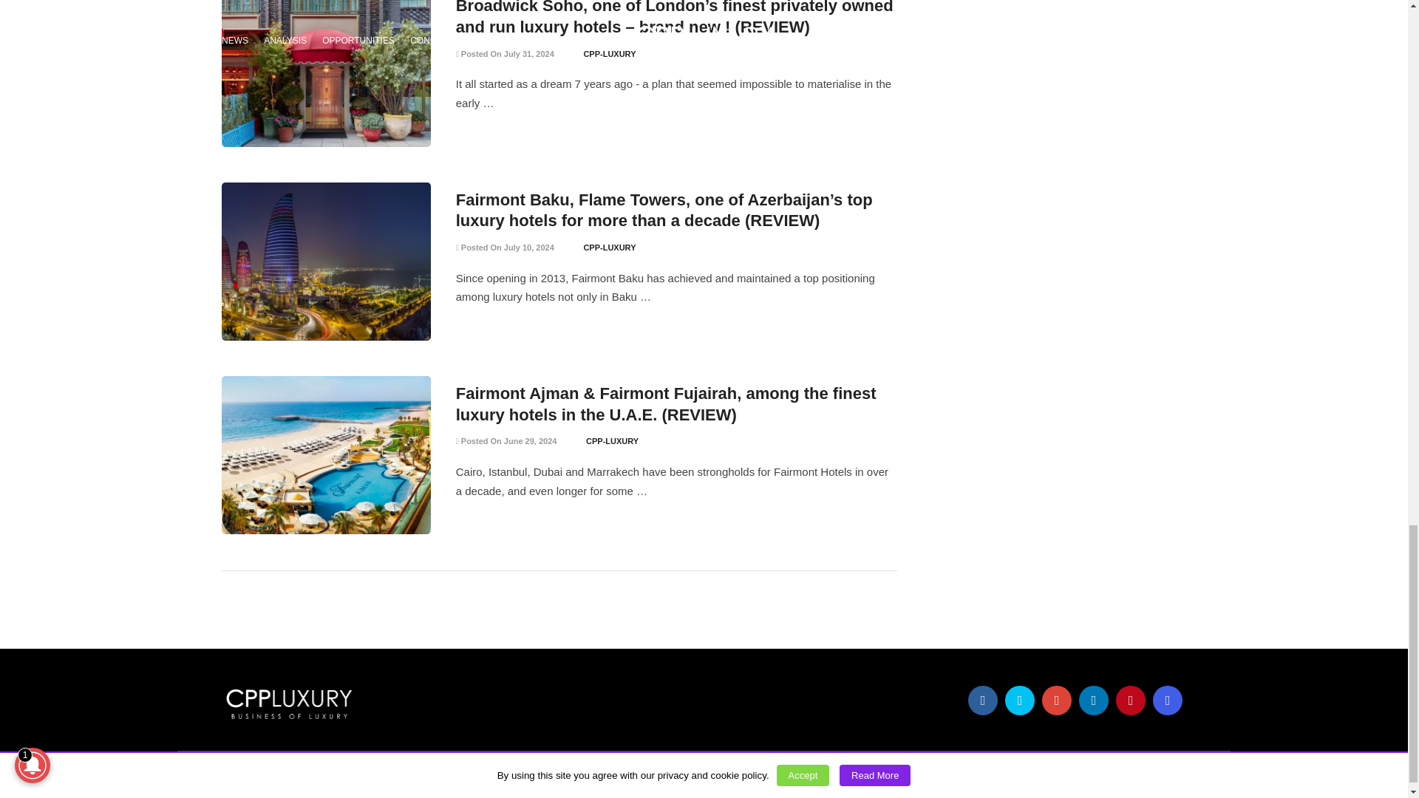 This screenshot has height=798, width=1419. What do you see at coordinates (505, 53) in the screenshot?
I see `Posted On July 31, 2024` at bounding box center [505, 53].